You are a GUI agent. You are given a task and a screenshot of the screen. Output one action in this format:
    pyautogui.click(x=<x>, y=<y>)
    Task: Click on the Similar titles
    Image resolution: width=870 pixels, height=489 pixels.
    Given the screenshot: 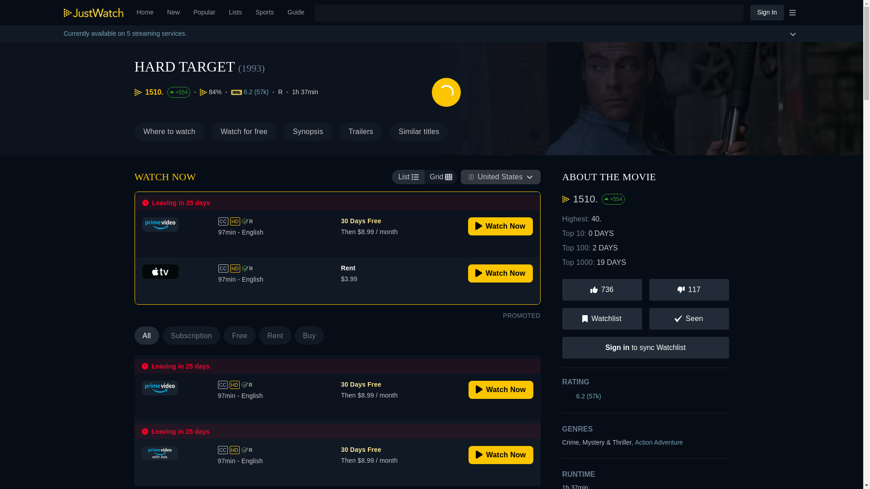 What is the action you would take?
    pyautogui.click(x=204, y=13)
    